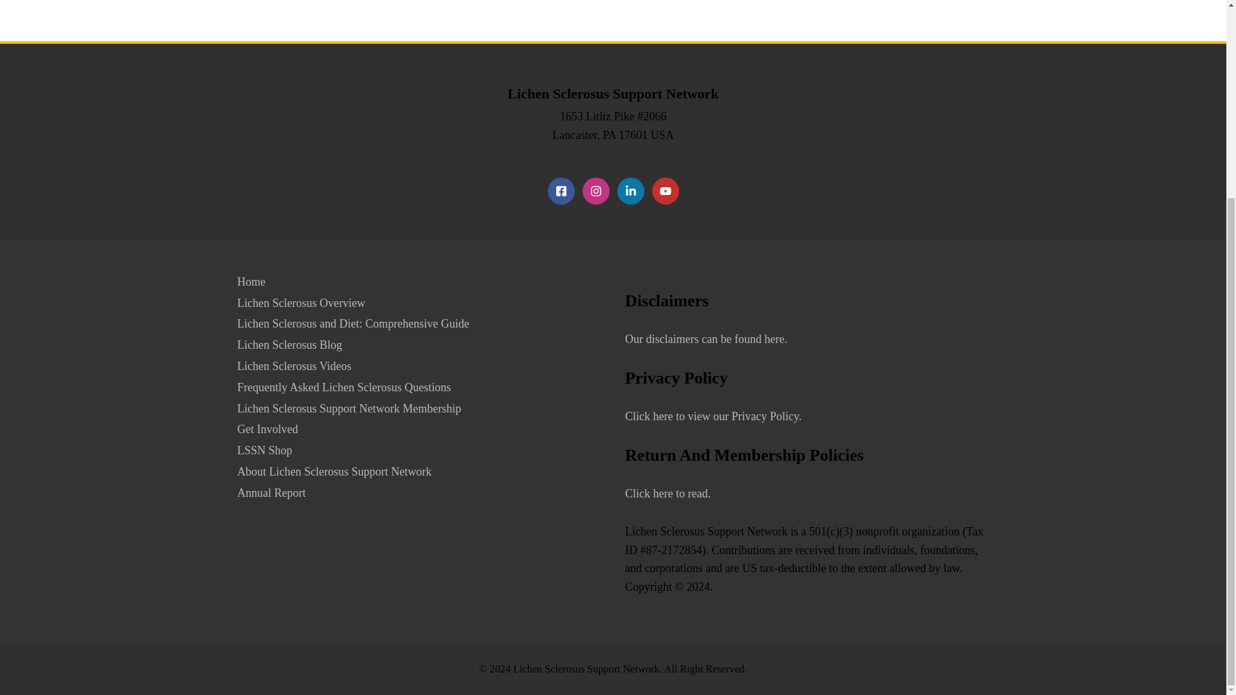 Image resolution: width=1236 pixels, height=695 pixels. Describe the element at coordinates (595, 190) in the screenshot. I see `Instagram Link` at that location.